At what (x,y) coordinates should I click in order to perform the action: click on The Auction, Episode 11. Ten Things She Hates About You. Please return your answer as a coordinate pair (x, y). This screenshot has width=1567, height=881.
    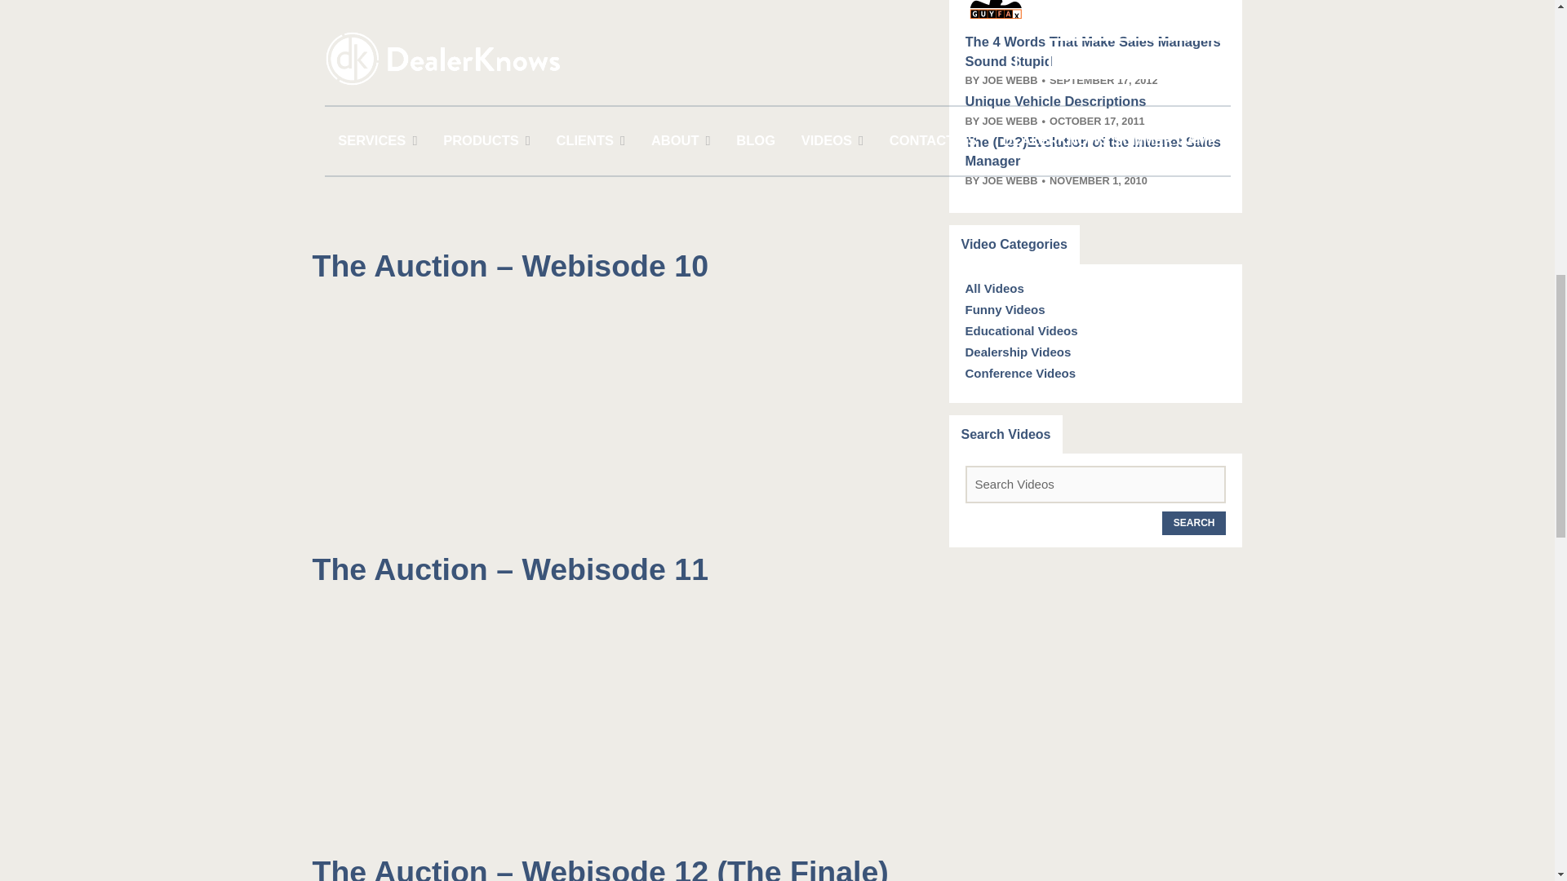
    Looking at the image, I should click on (516, 718).